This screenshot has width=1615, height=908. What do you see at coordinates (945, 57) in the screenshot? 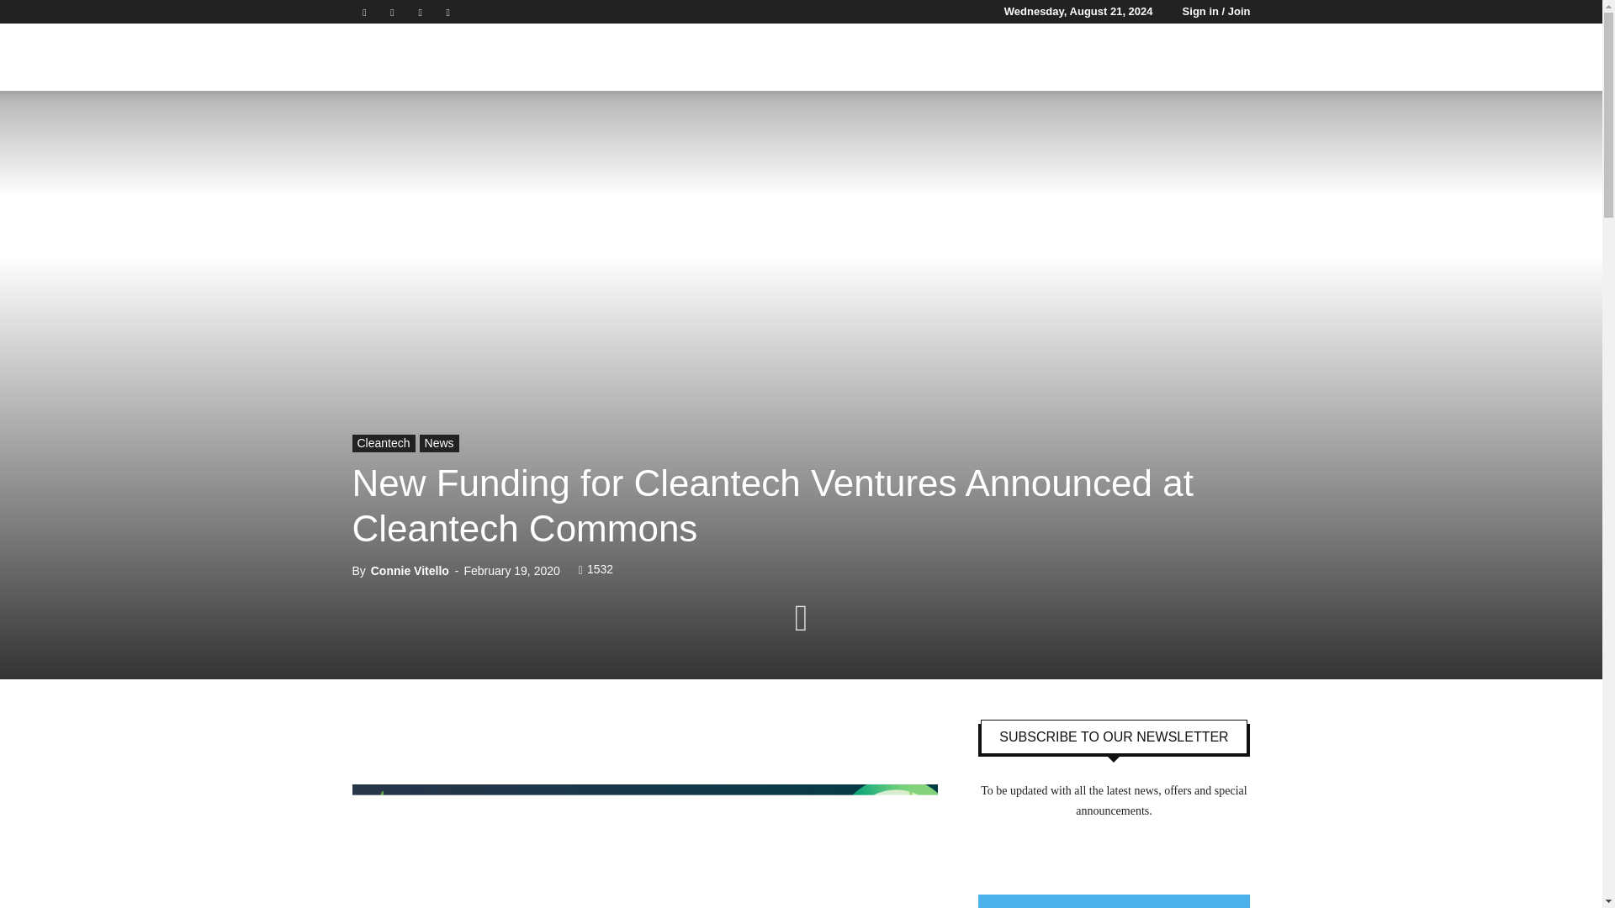
I see `EVENTS` at bounding box center [945, 57].